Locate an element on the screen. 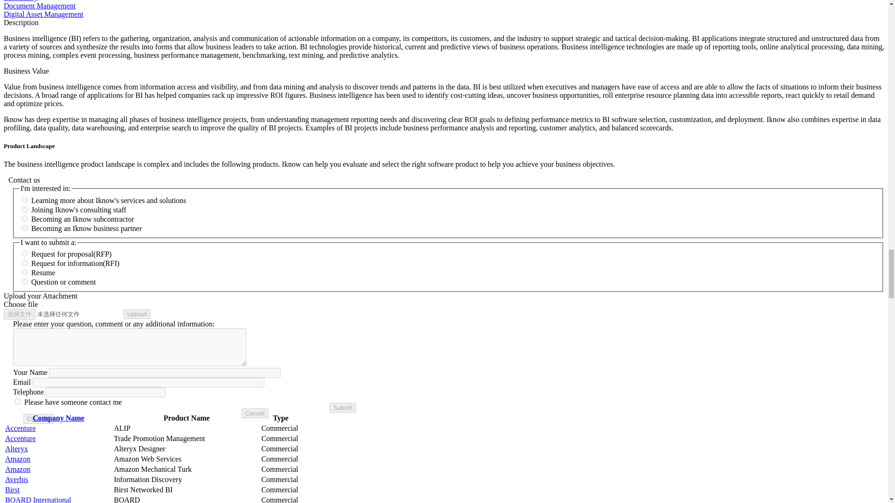  1 is located at coordinates (18, 401).